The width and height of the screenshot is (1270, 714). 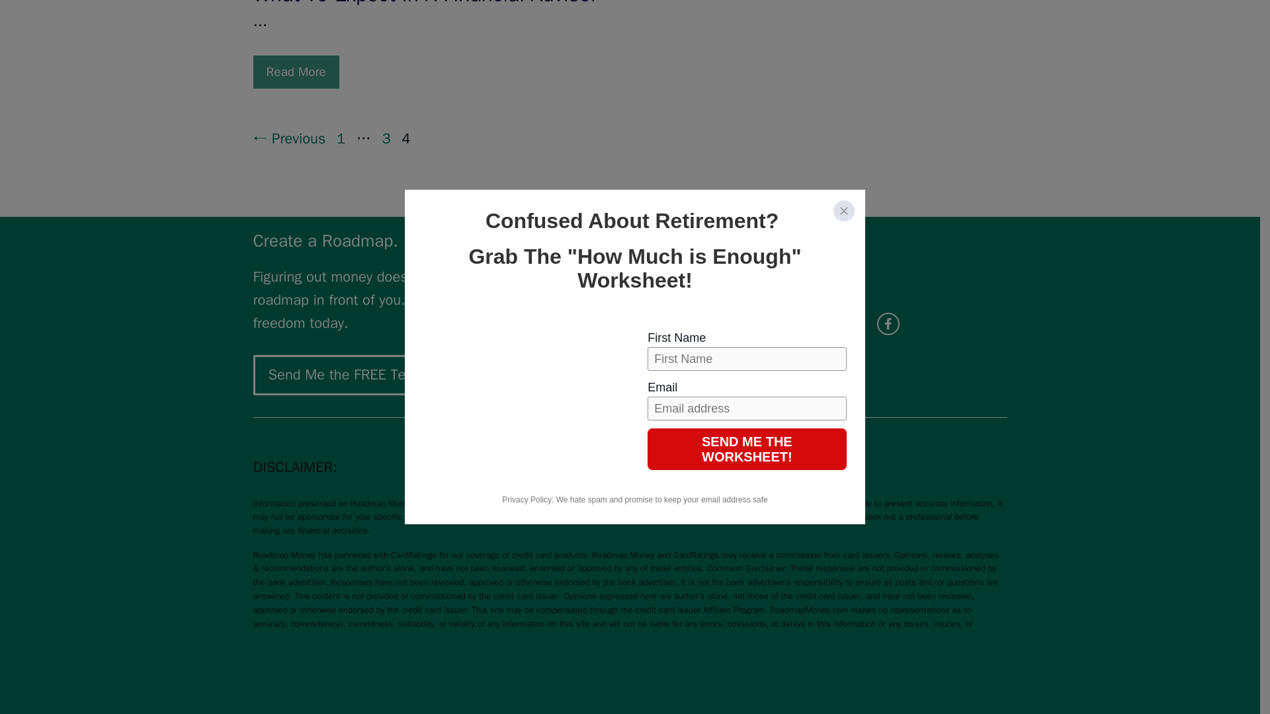 What do you see at coordinates (425, 4) in the screenshot?
I see `What To Expect In A Financial Advisor` at bounding box center [425, 4].